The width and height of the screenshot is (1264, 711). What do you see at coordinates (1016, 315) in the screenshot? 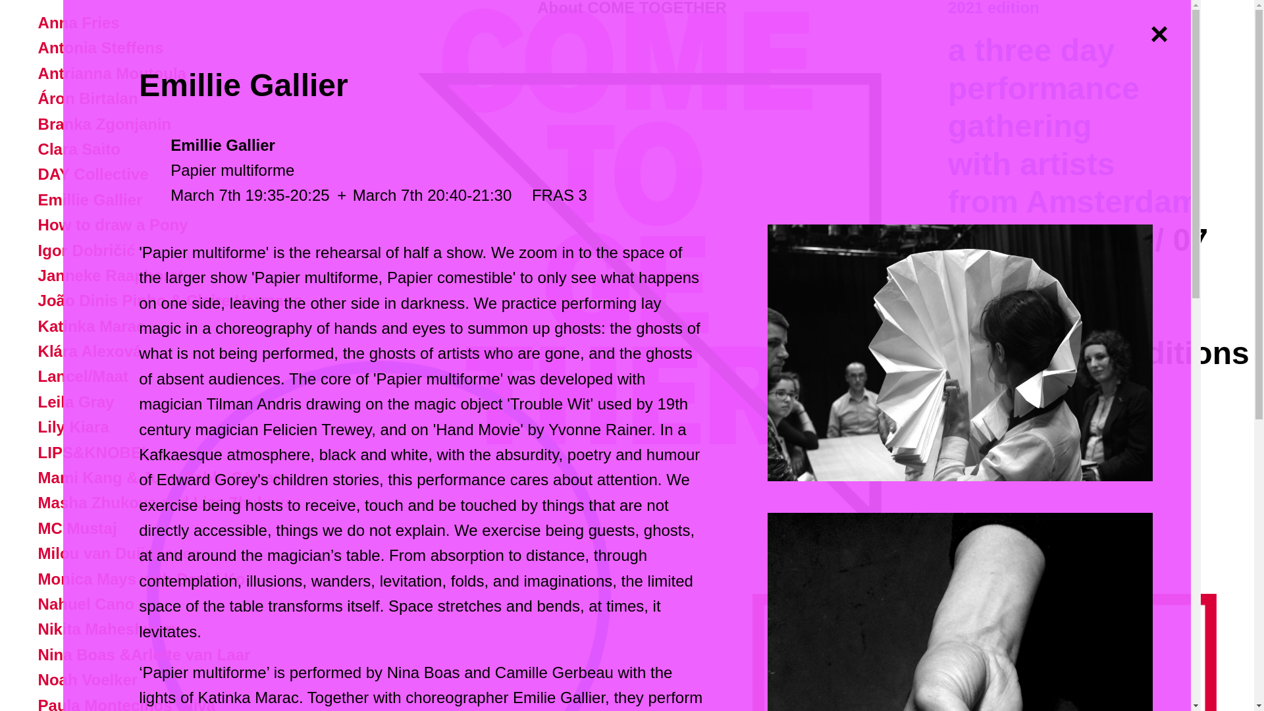
I see `tickets` at bounding box center [1016, 315].